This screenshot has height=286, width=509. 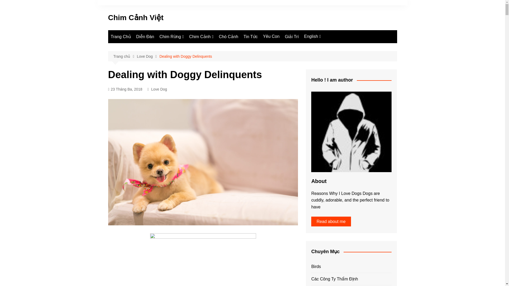 What do you see at coordinates (148, 56) in the screenshot?
I see `Love Dog` at bounding box center [148, 56].